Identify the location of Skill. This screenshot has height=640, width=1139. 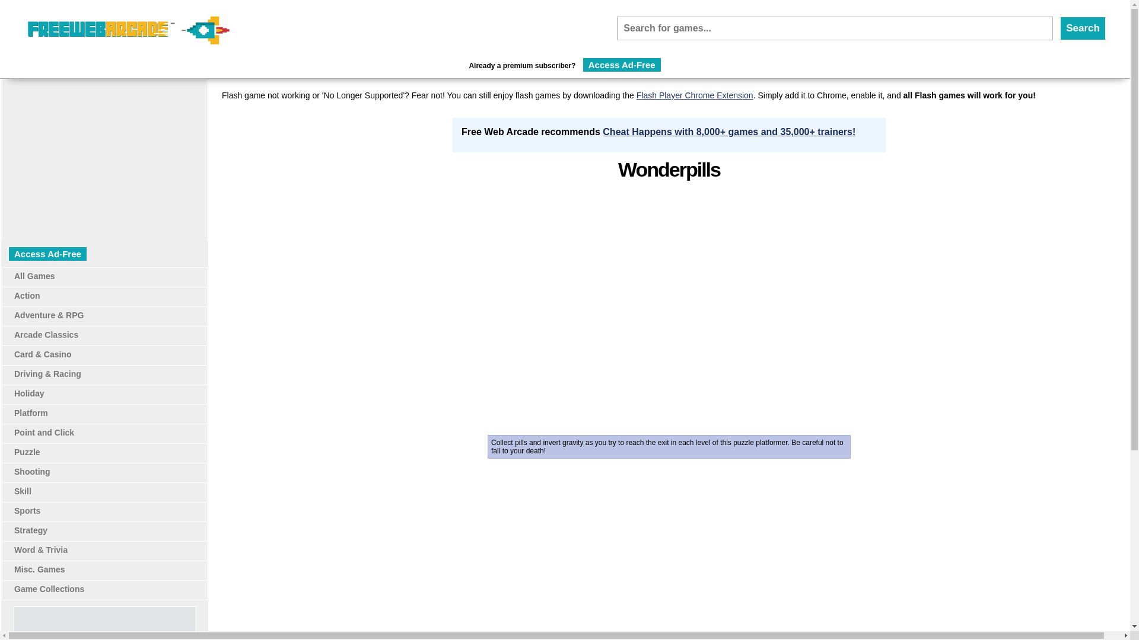
(23, 491).